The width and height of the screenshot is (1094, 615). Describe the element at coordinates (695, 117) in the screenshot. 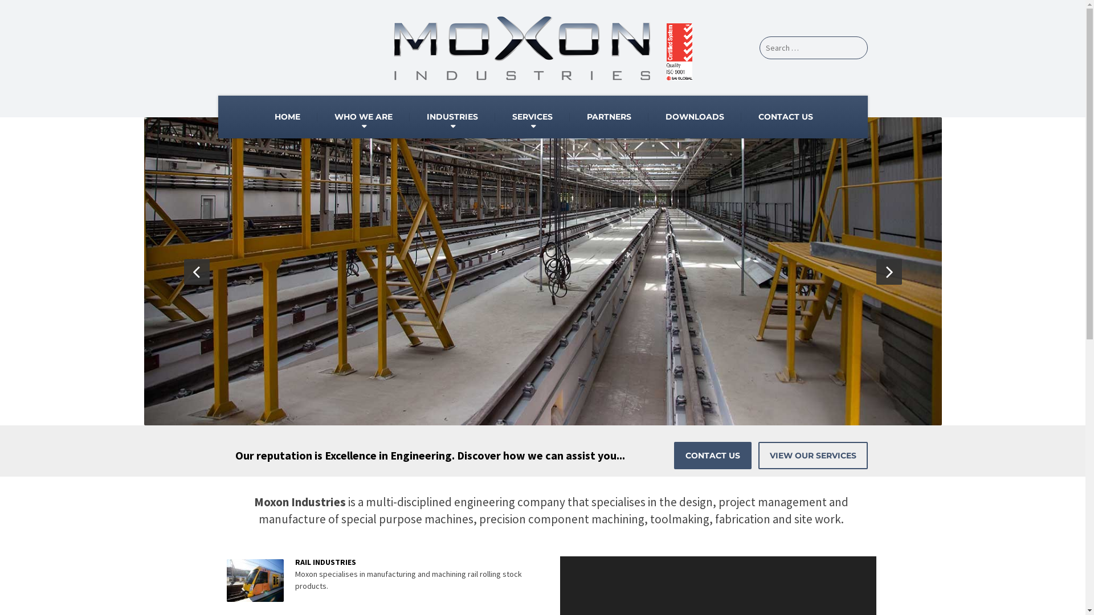

I see `DOWNLOADS` at that location.